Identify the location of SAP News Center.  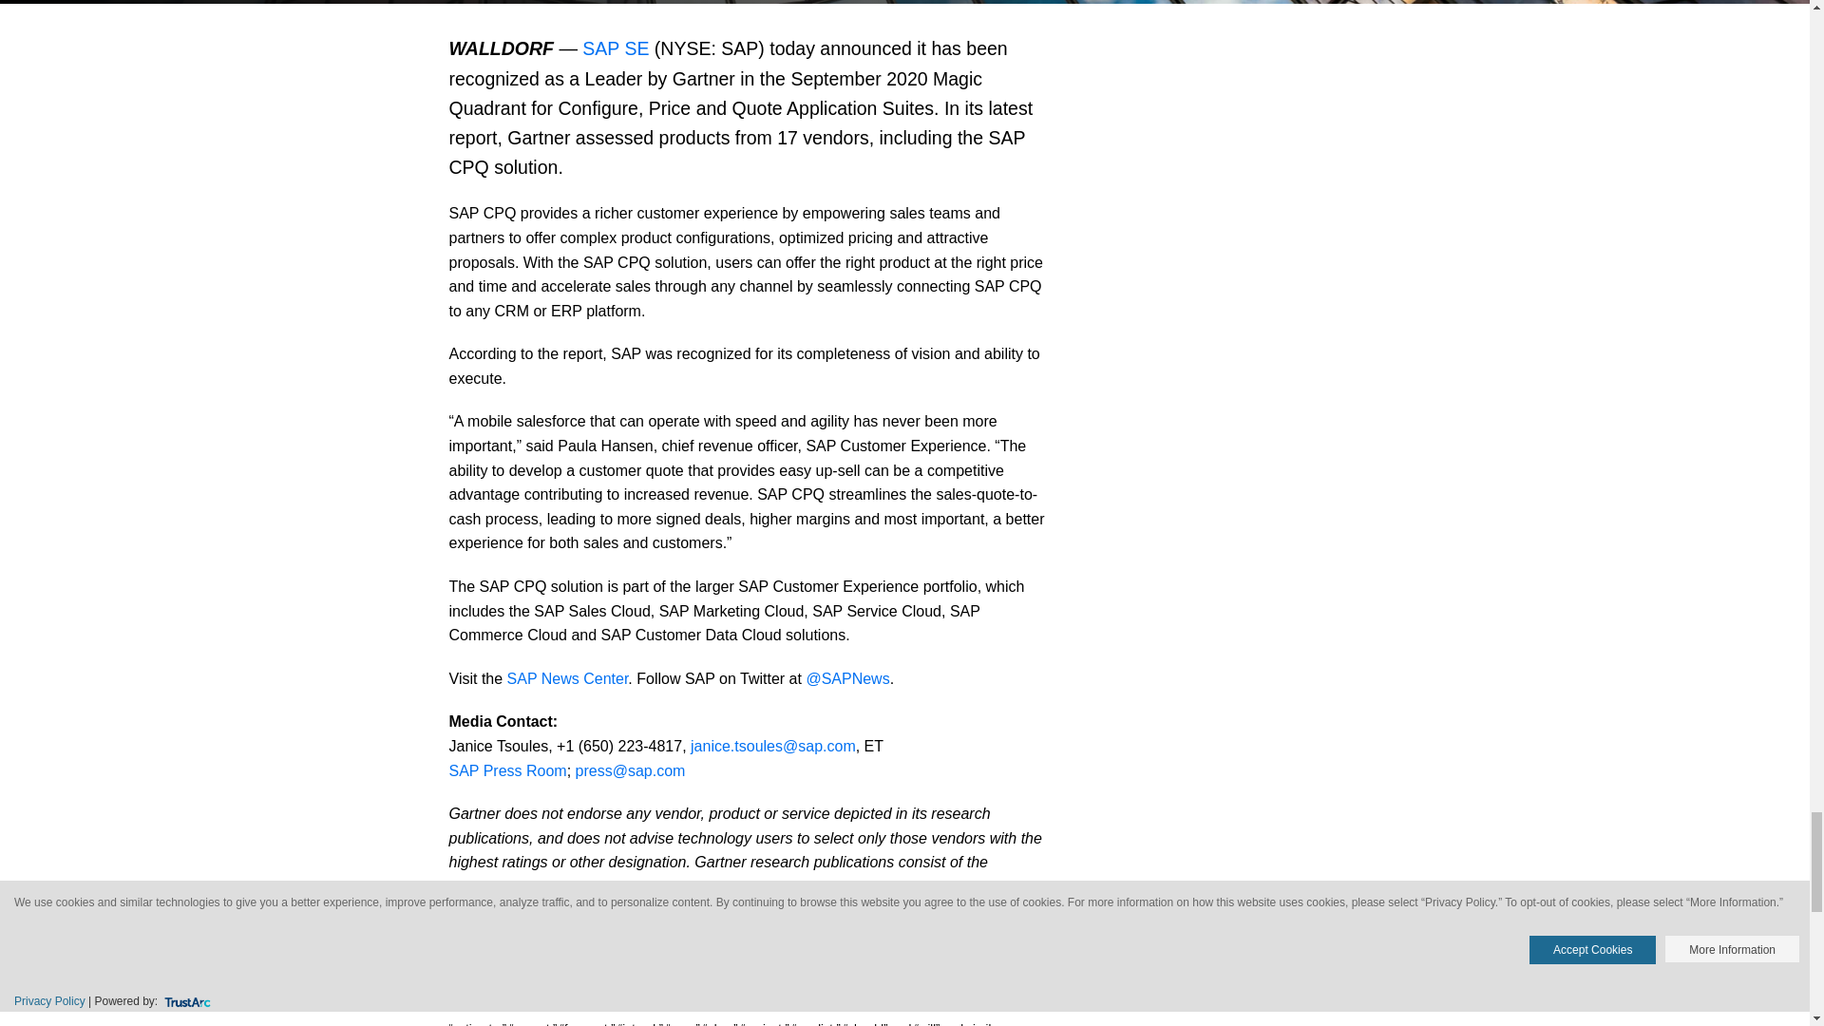
(568, 678).